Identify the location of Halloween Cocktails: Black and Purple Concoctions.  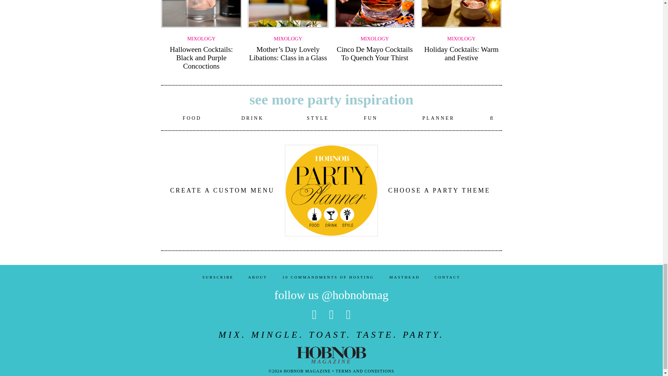
(201, 57).